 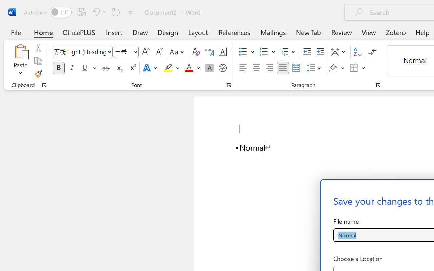 What do you see at coordinates (234, 32) in the screenshot?
I see `References` at bounding box center [234, 32].